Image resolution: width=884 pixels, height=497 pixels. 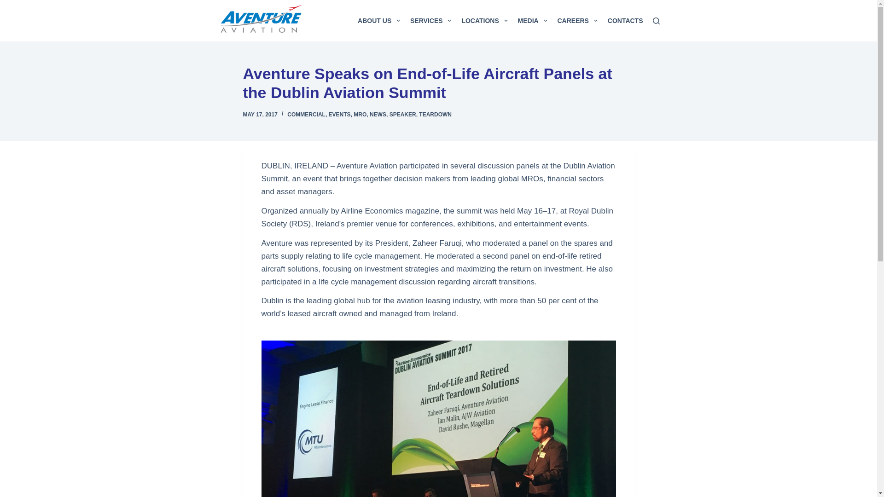 What do you see at coordinates (9, 5) in the screenshot?
I see `Skip to content` at bounding box center [9, 5].